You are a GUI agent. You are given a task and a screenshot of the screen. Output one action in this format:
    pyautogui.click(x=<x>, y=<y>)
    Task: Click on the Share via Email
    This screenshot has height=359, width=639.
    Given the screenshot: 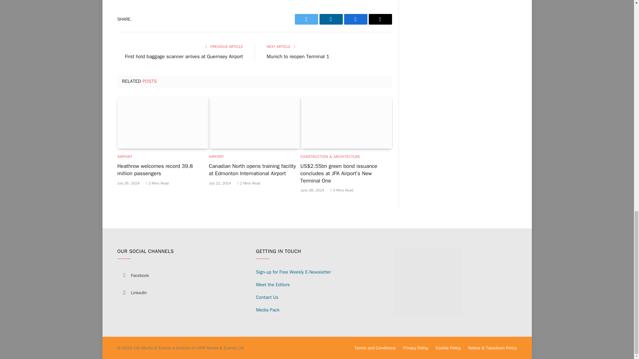 What is the action you would take?
    pyautogui.click(x=380, y=19)
    